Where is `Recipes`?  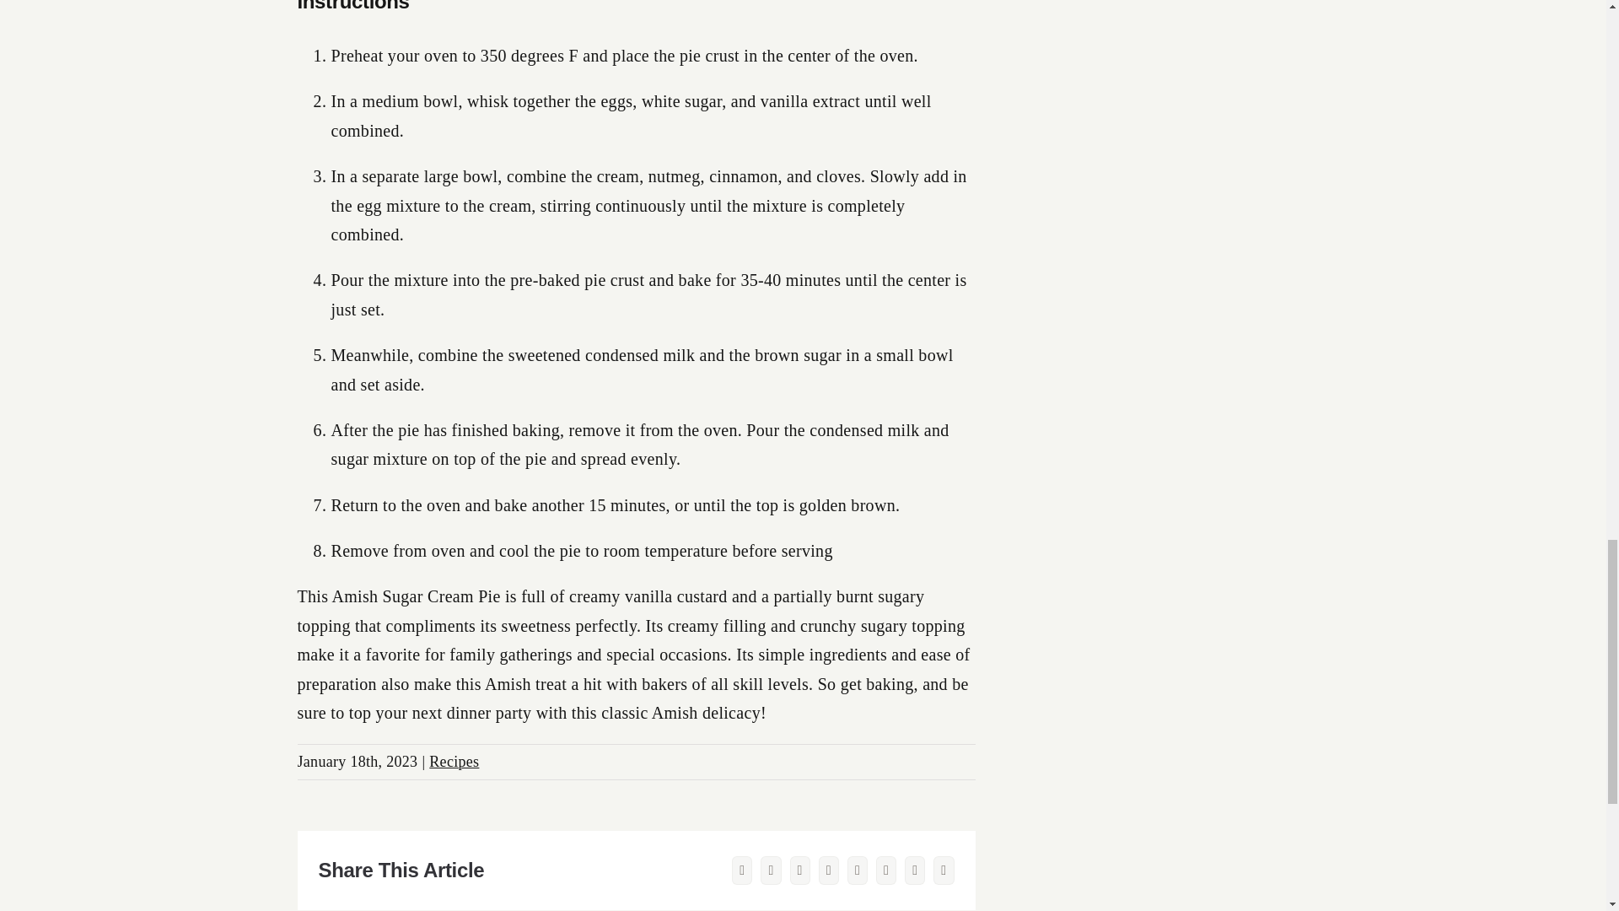 Recipes is located at coordinates (454, 761).